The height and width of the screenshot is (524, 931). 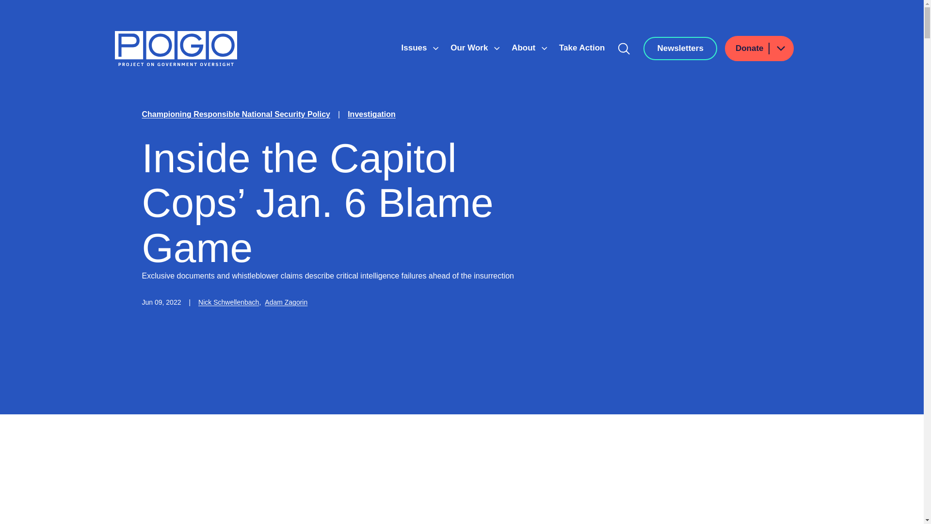 I want to click on Take Action, so click(x=582, y=48).